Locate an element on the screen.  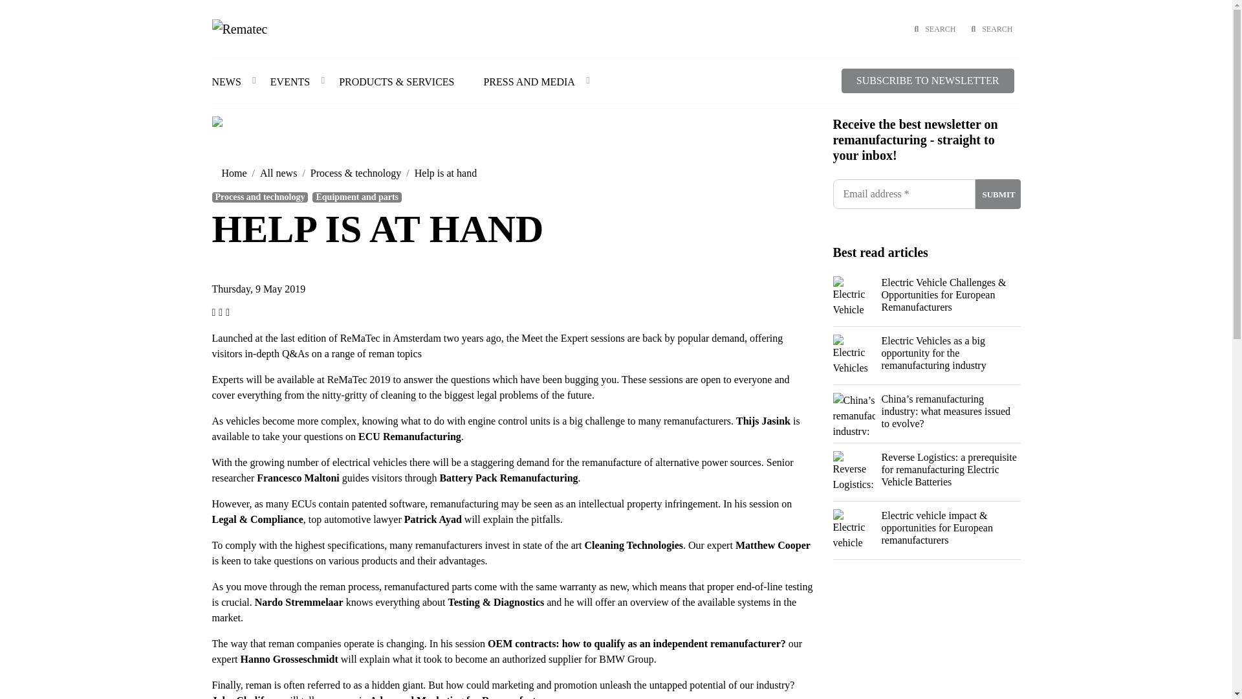
NEWS is located at coordinates (234, 81).